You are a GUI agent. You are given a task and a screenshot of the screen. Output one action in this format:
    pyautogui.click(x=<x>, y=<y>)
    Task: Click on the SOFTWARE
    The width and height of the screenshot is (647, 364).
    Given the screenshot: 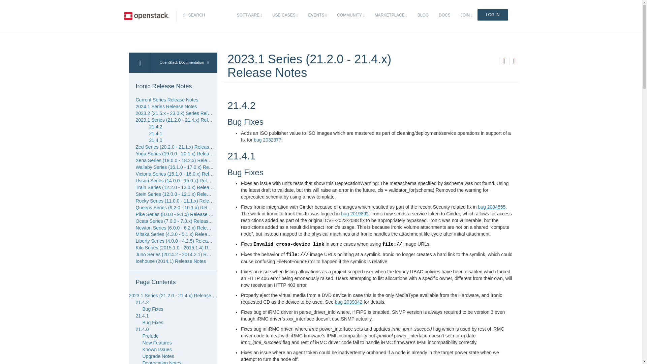 What is the action you would take?
    pyautogui.click(x=249, y=15)
    